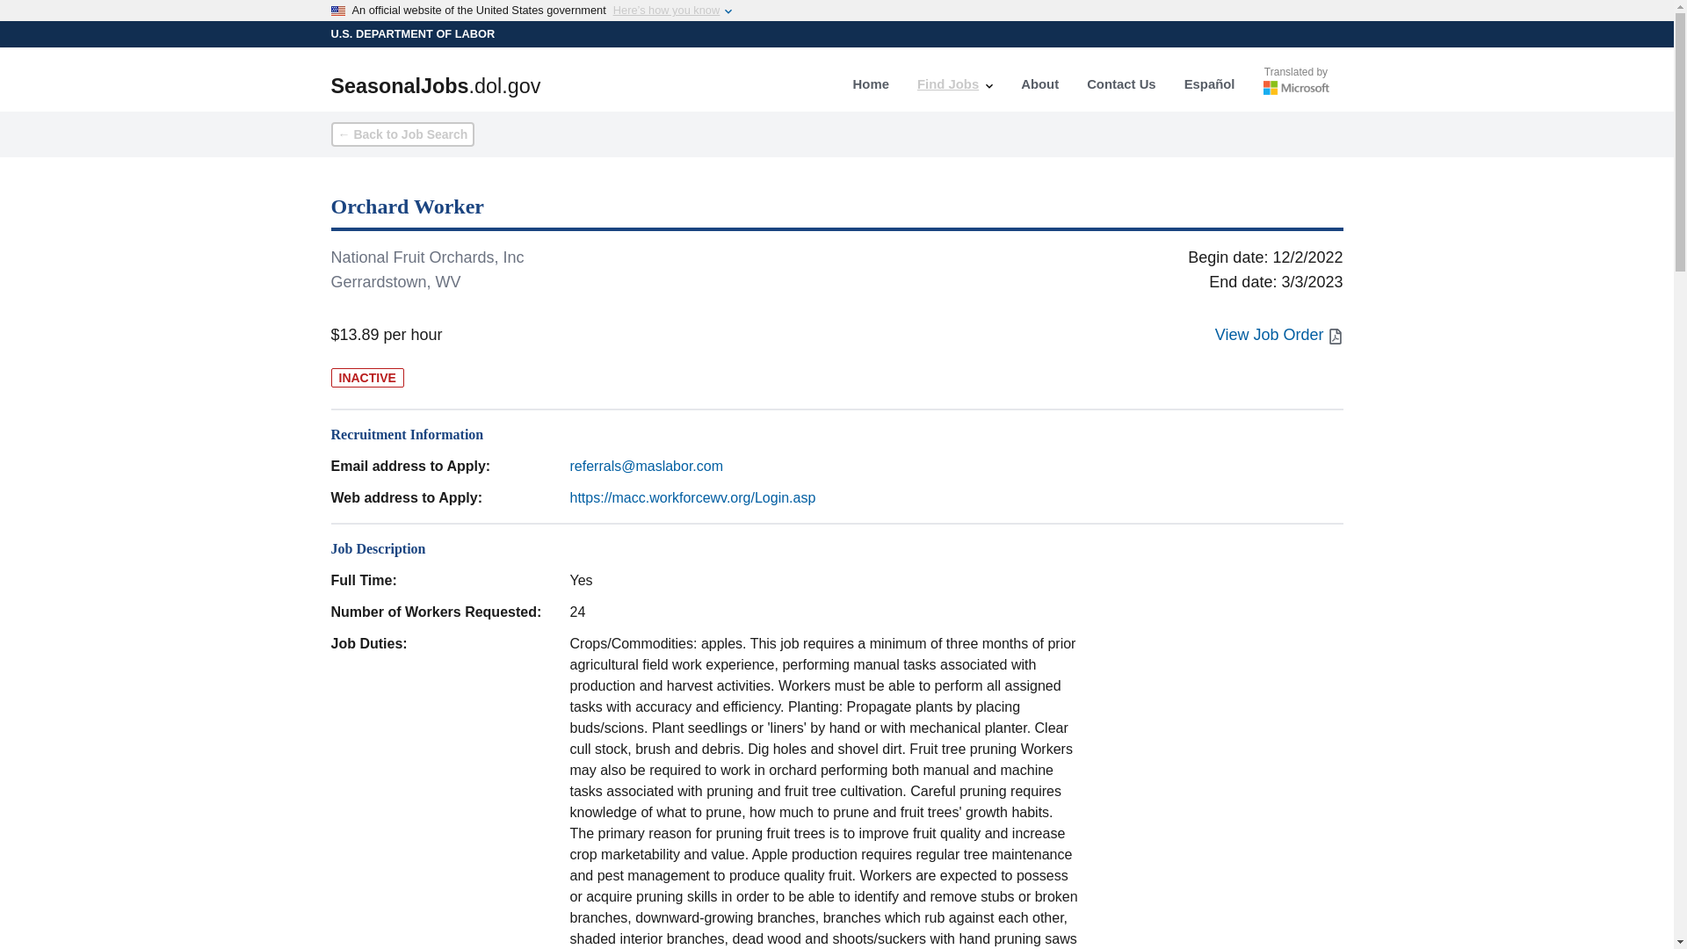  What do you see at coordinates (836, 212) in the screenshot?
I see `Orchard Worker` at bounding box center [836, 212].